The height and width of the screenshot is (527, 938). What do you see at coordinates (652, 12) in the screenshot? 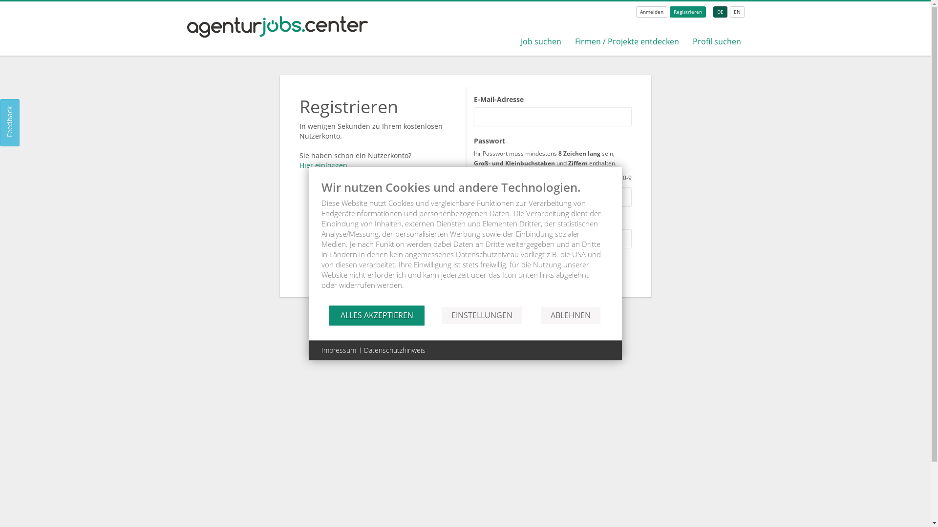
I see `Anmelden` at bounding box center [652, 12].